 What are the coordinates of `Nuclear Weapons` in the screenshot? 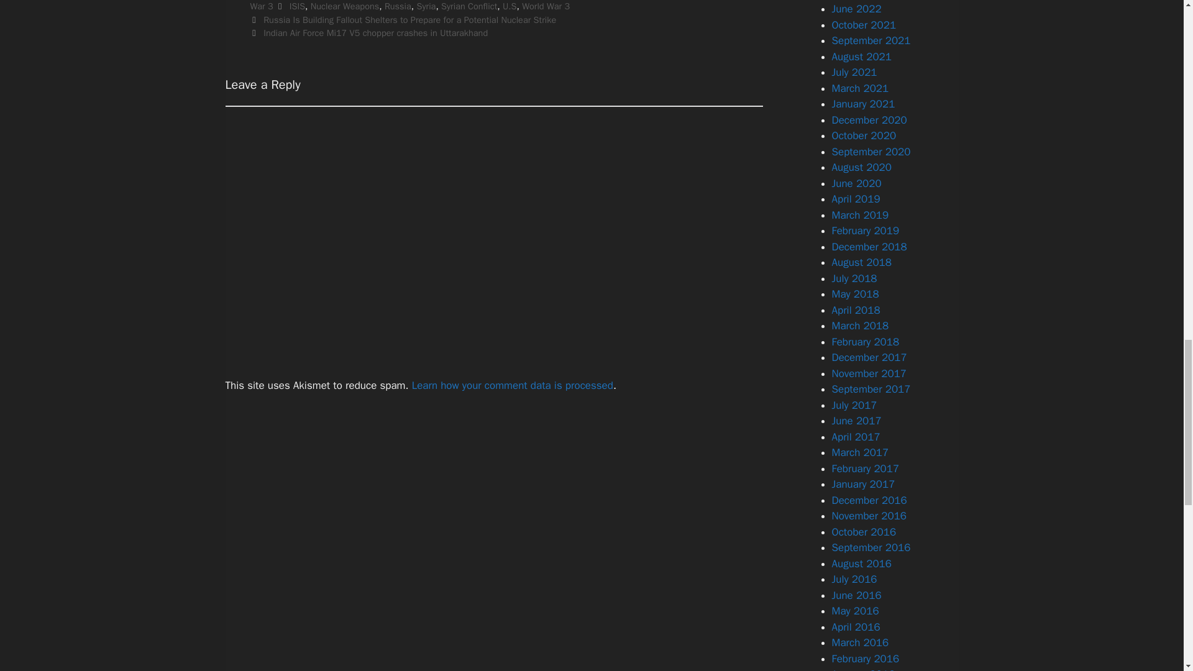 It's located at (344, 6).